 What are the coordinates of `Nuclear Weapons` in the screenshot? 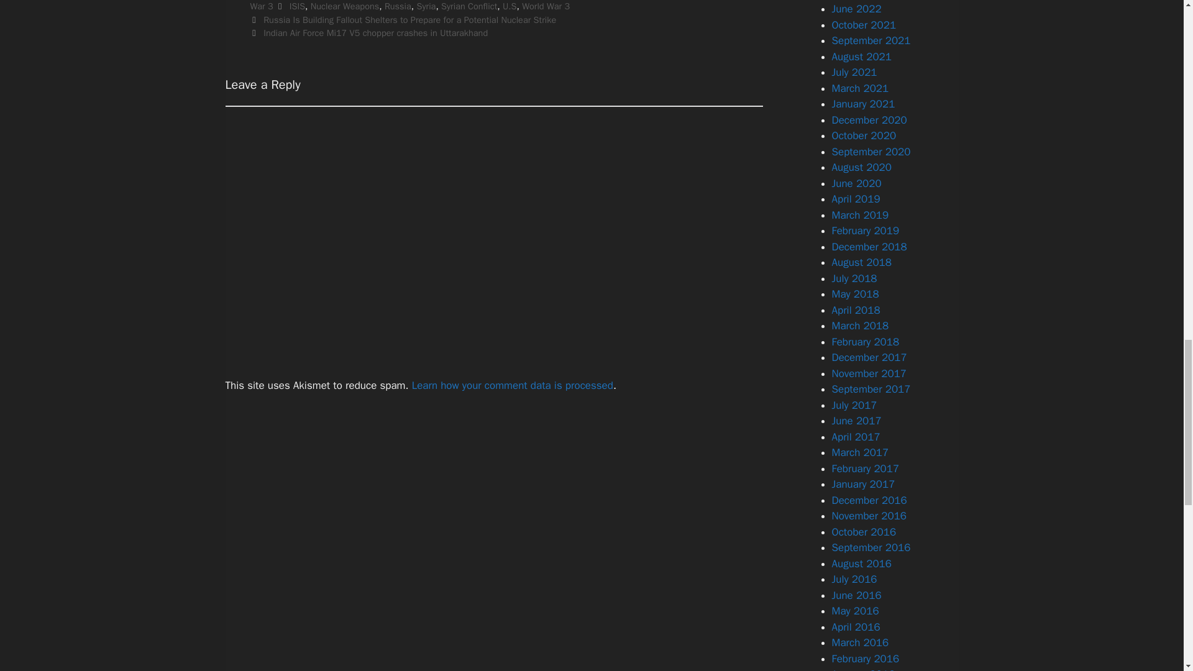 It's located at (344, 6).